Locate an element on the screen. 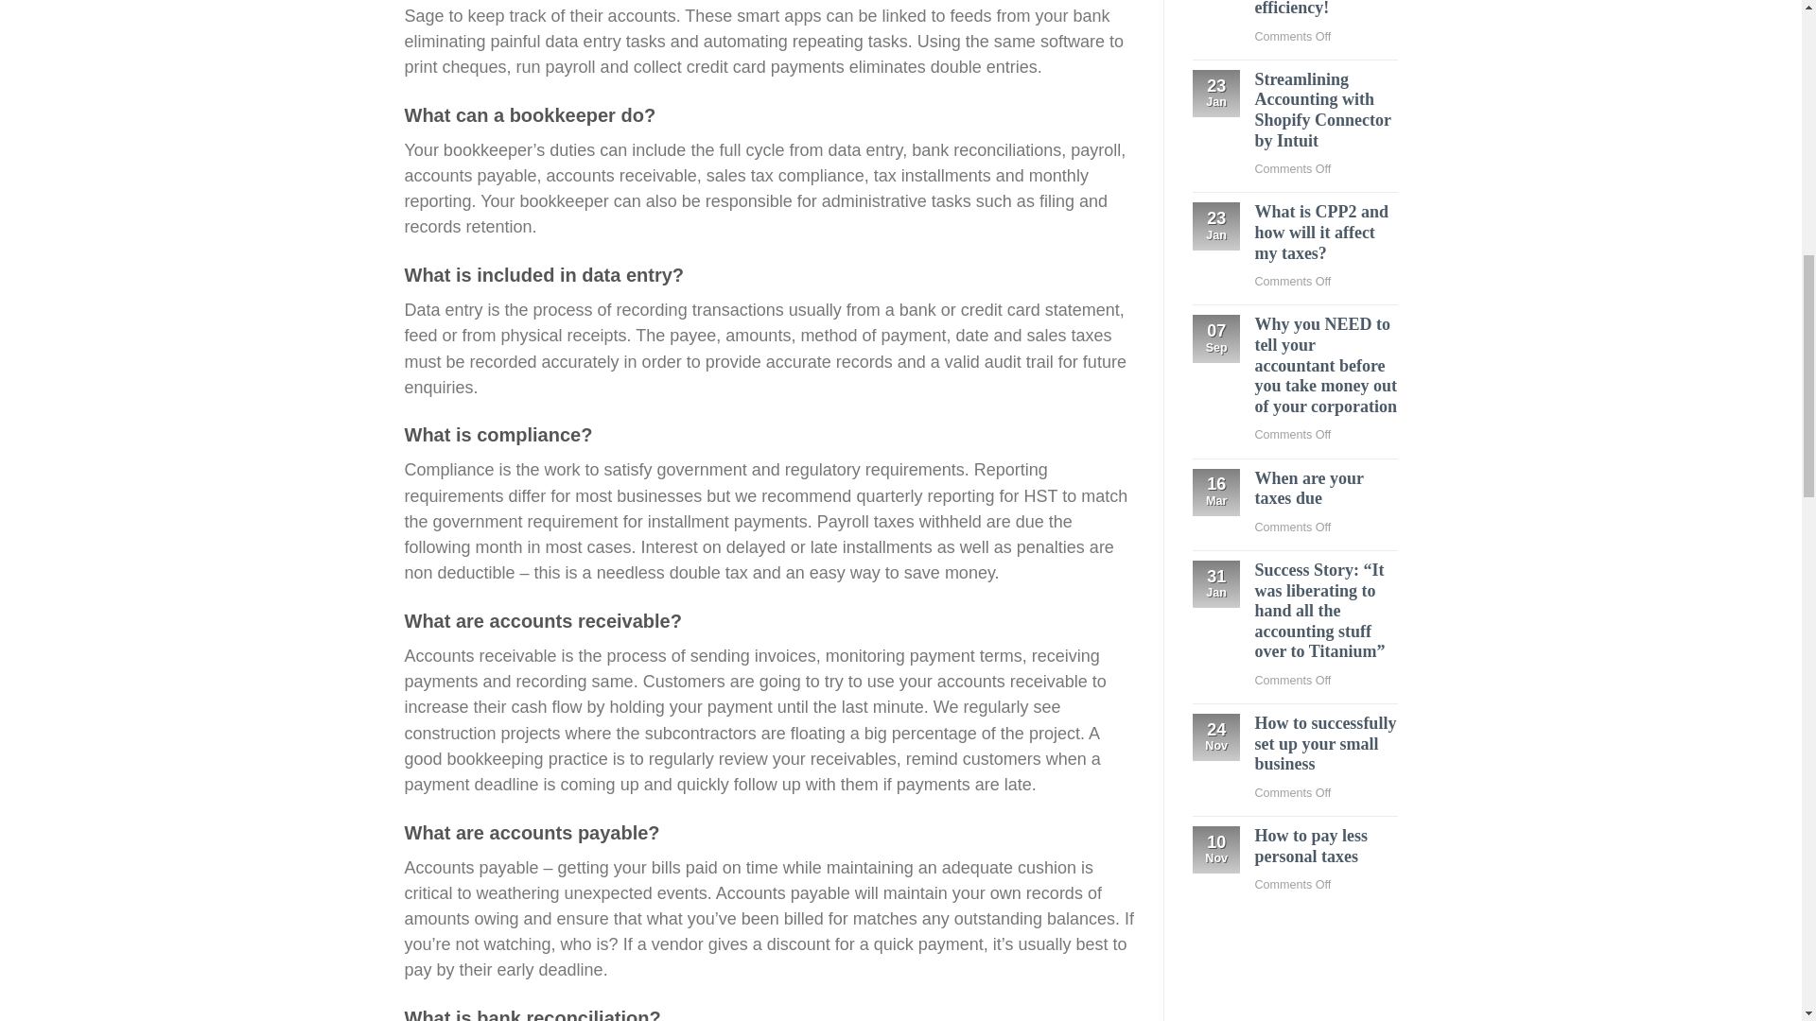 This screenshot has width=1816, height=1021. What is CPP2 and how will it affect my taxes? is located at coordinates (1325, 233).